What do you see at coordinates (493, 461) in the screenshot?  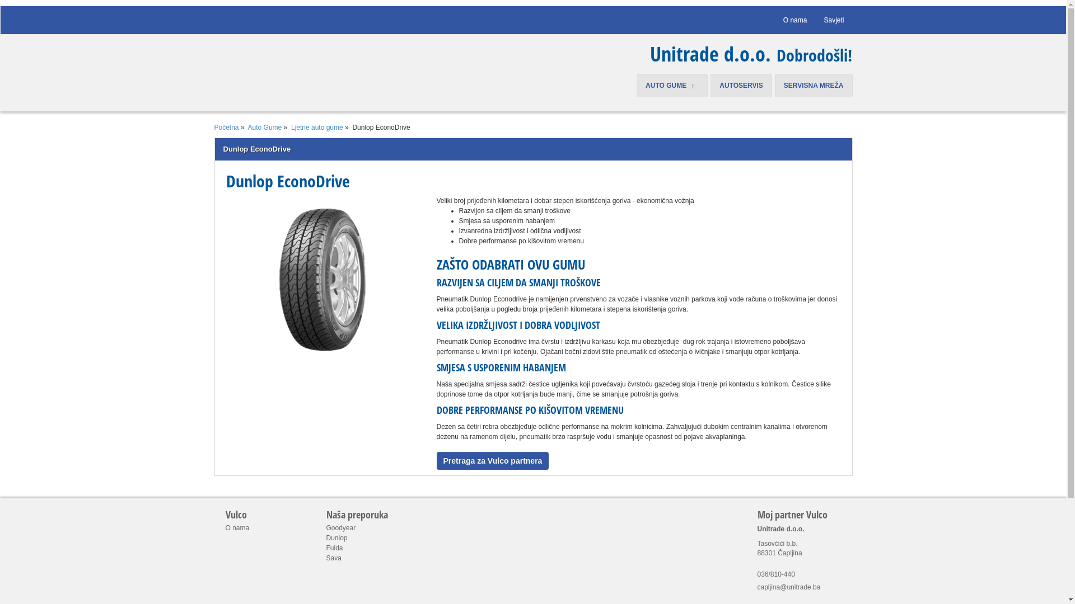 I see `Pretraga za Vulco partnera` at bounding box center [493, 461].